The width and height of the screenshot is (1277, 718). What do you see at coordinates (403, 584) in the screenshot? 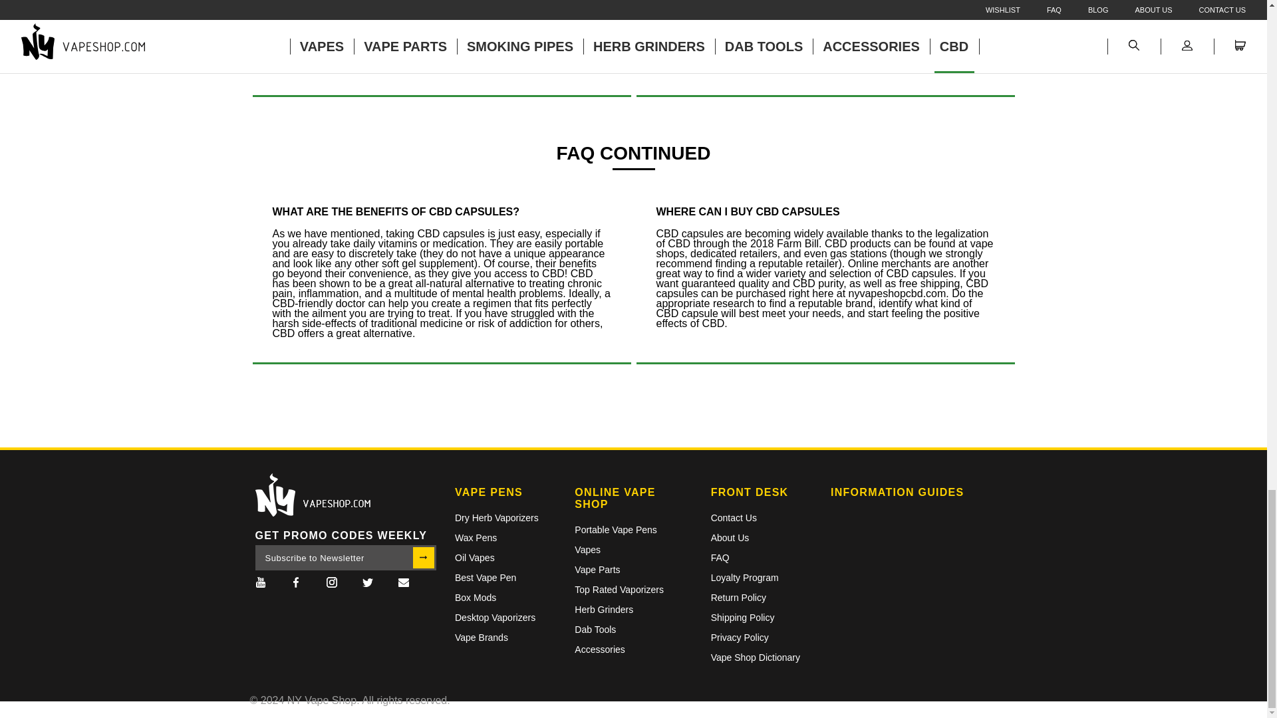
I see `Contact Us` at bounding box center [403, 584].